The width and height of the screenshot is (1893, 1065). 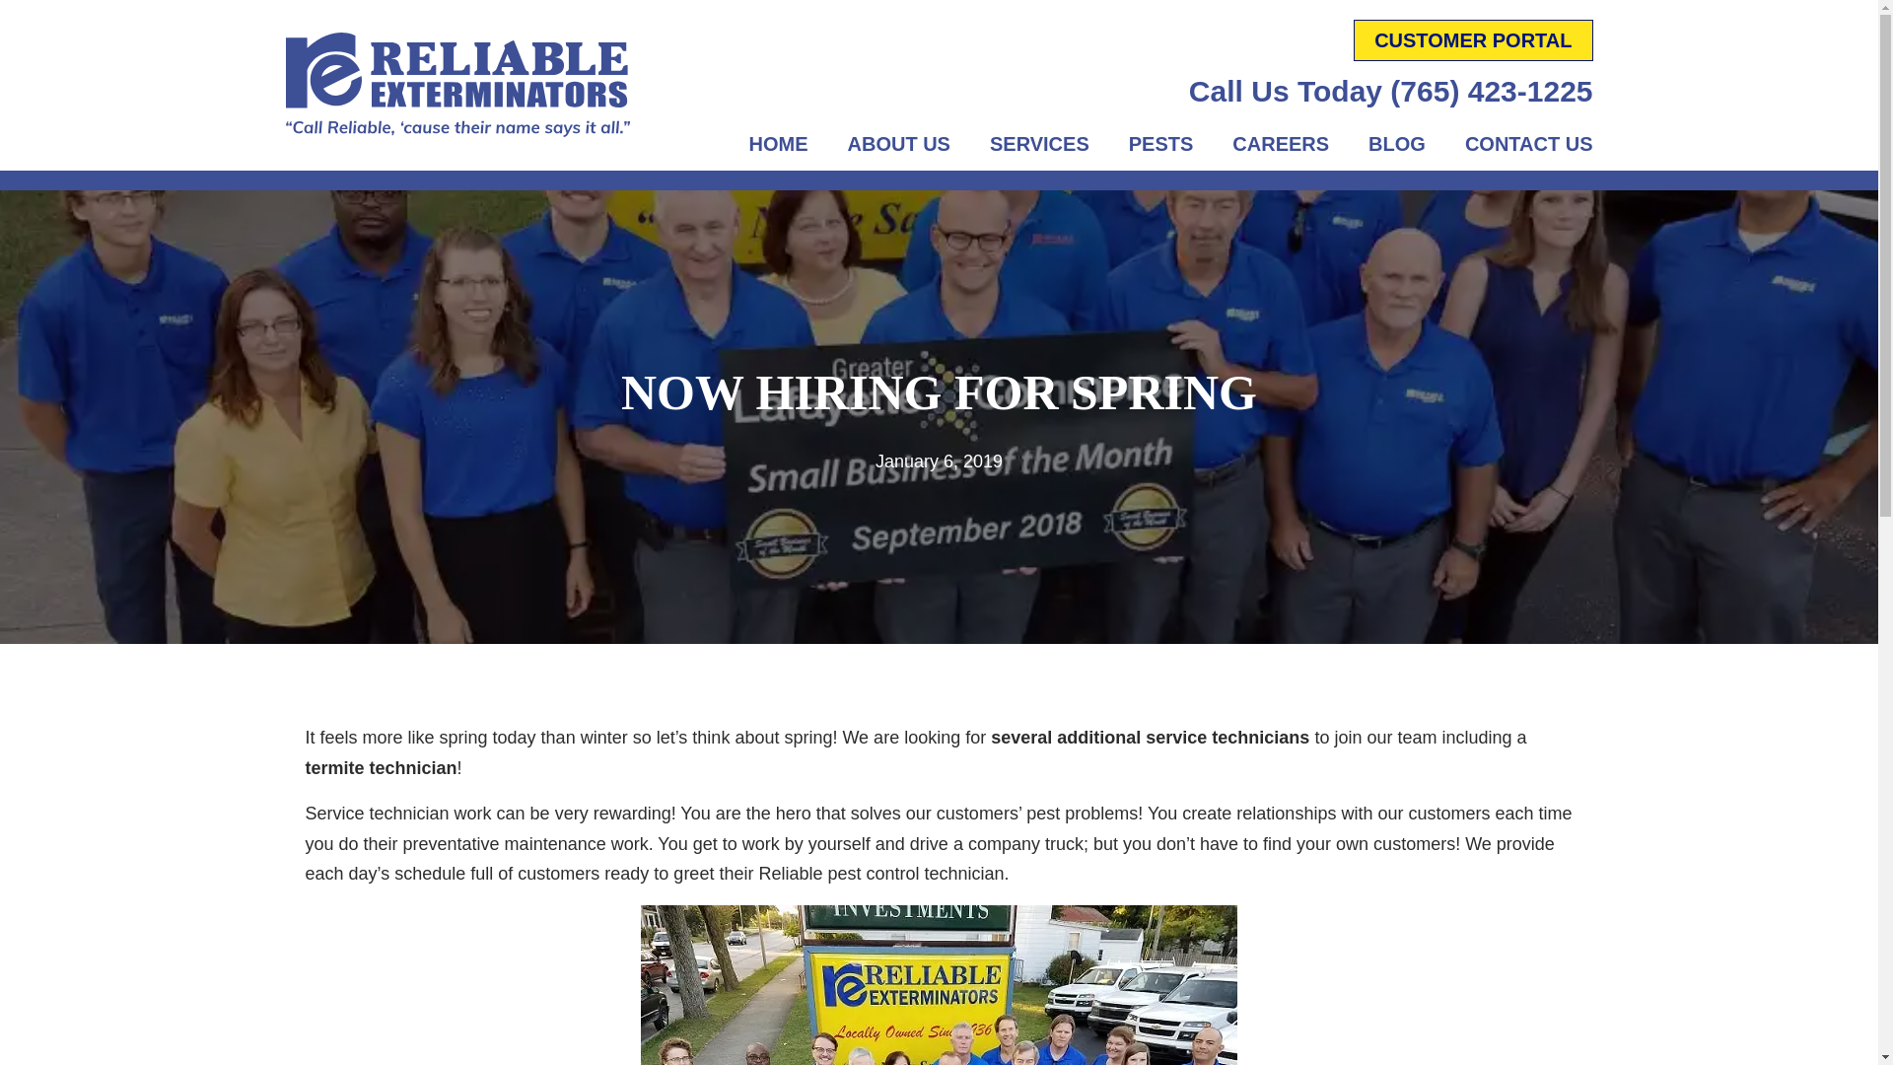 I want to click on Logo2, so click(x=457, y=85).